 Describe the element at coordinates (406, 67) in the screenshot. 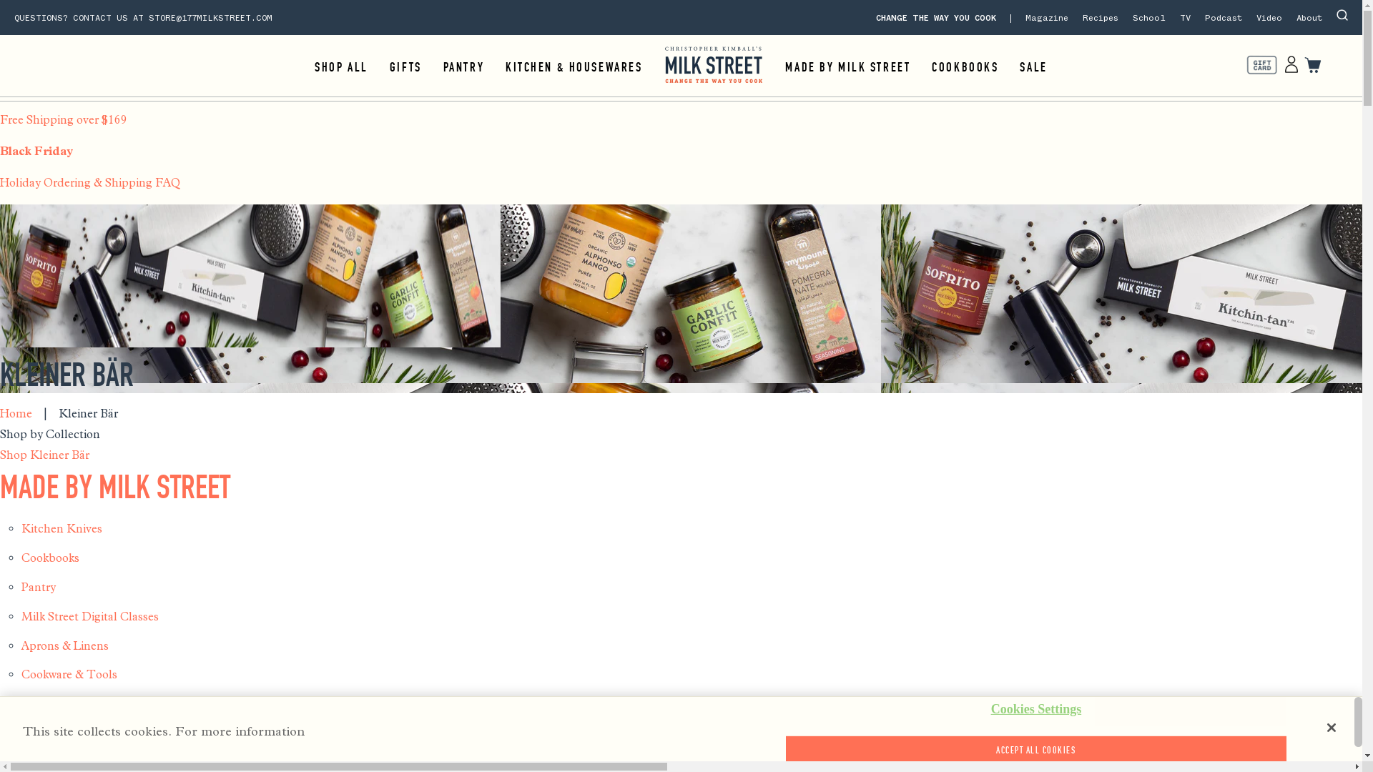

I see `GIFTS` at that location.